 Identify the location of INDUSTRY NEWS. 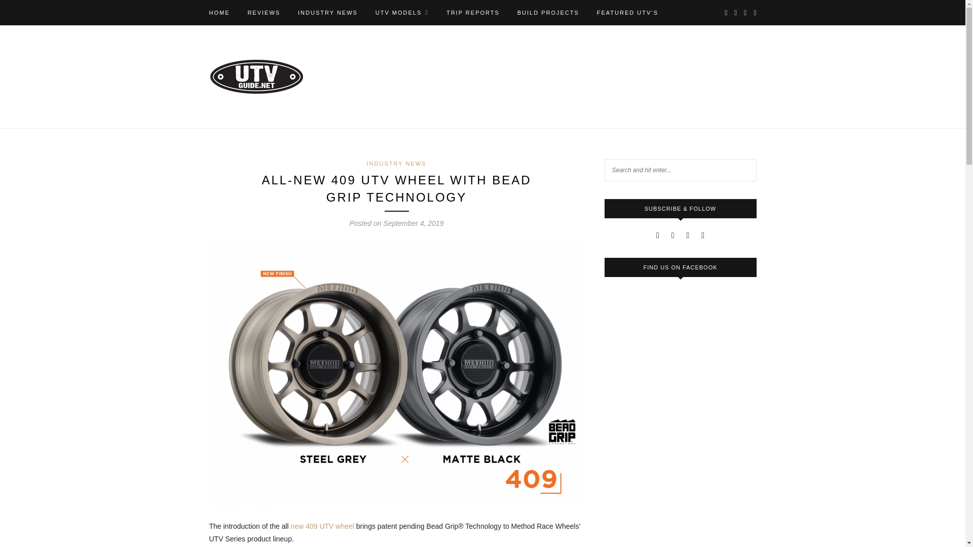
(327, 12).